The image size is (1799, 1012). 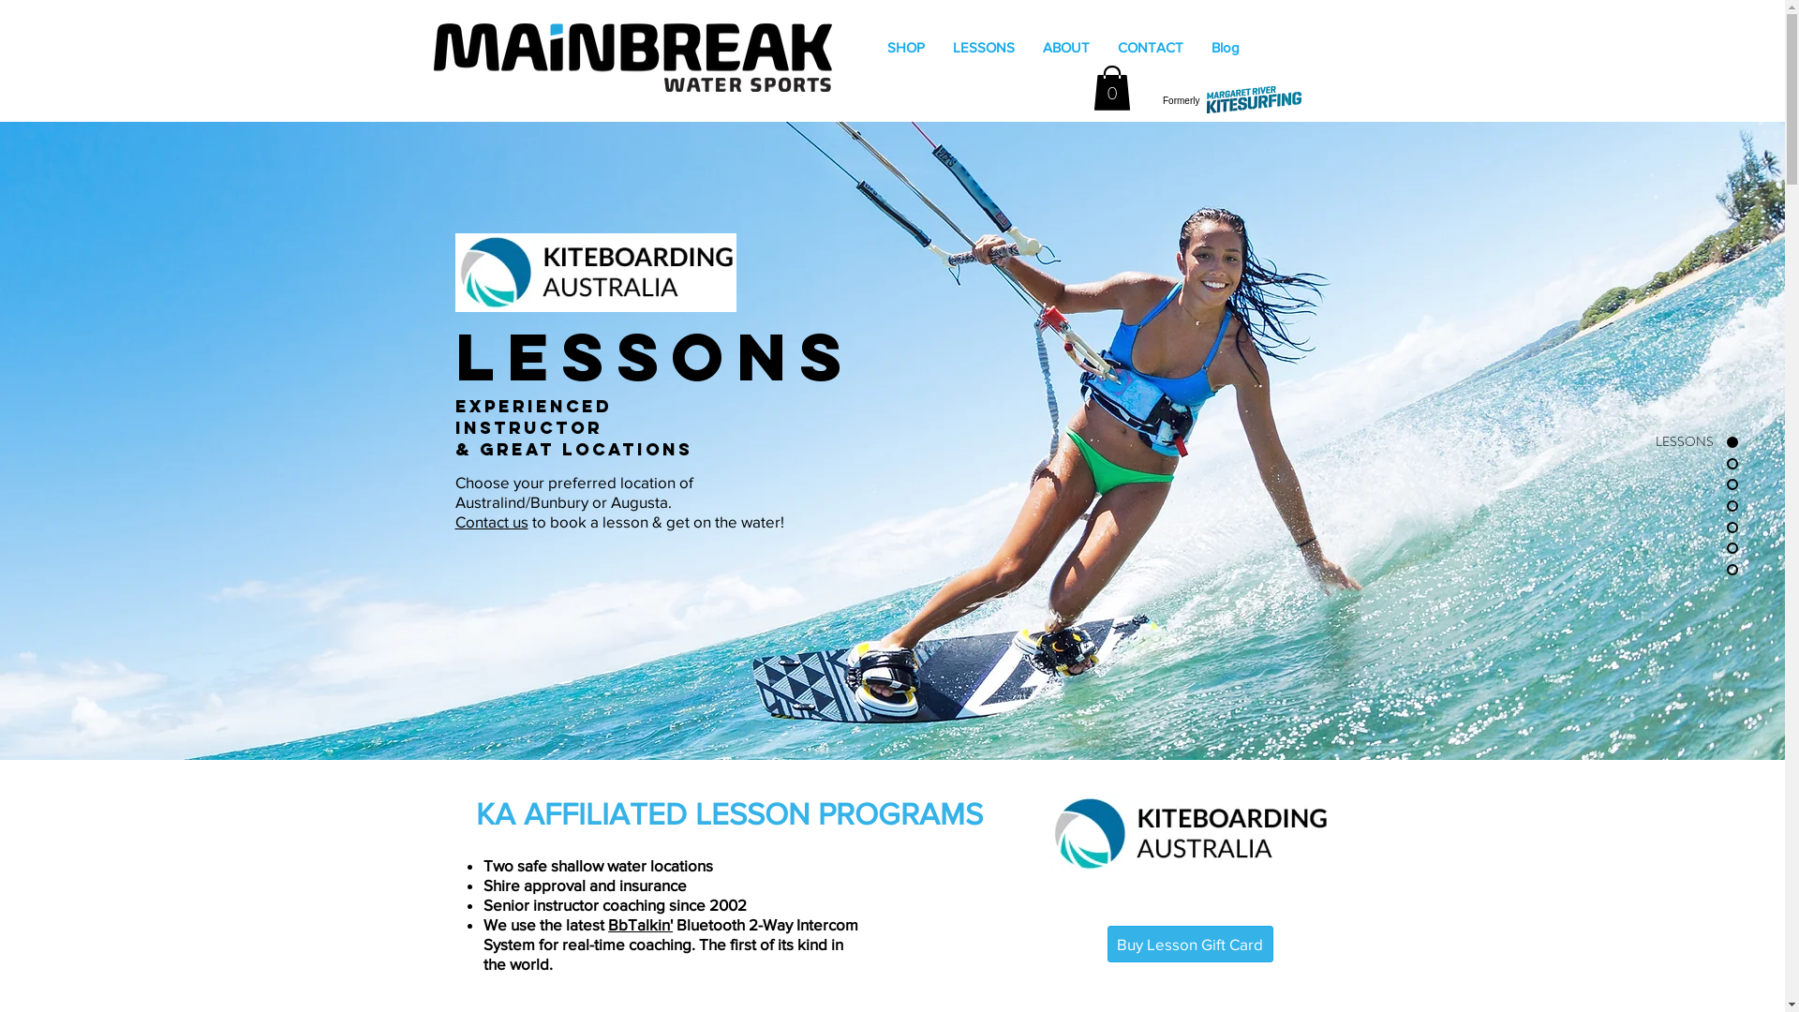 I want to click on LESSONS, so click(x=1662, y=442).